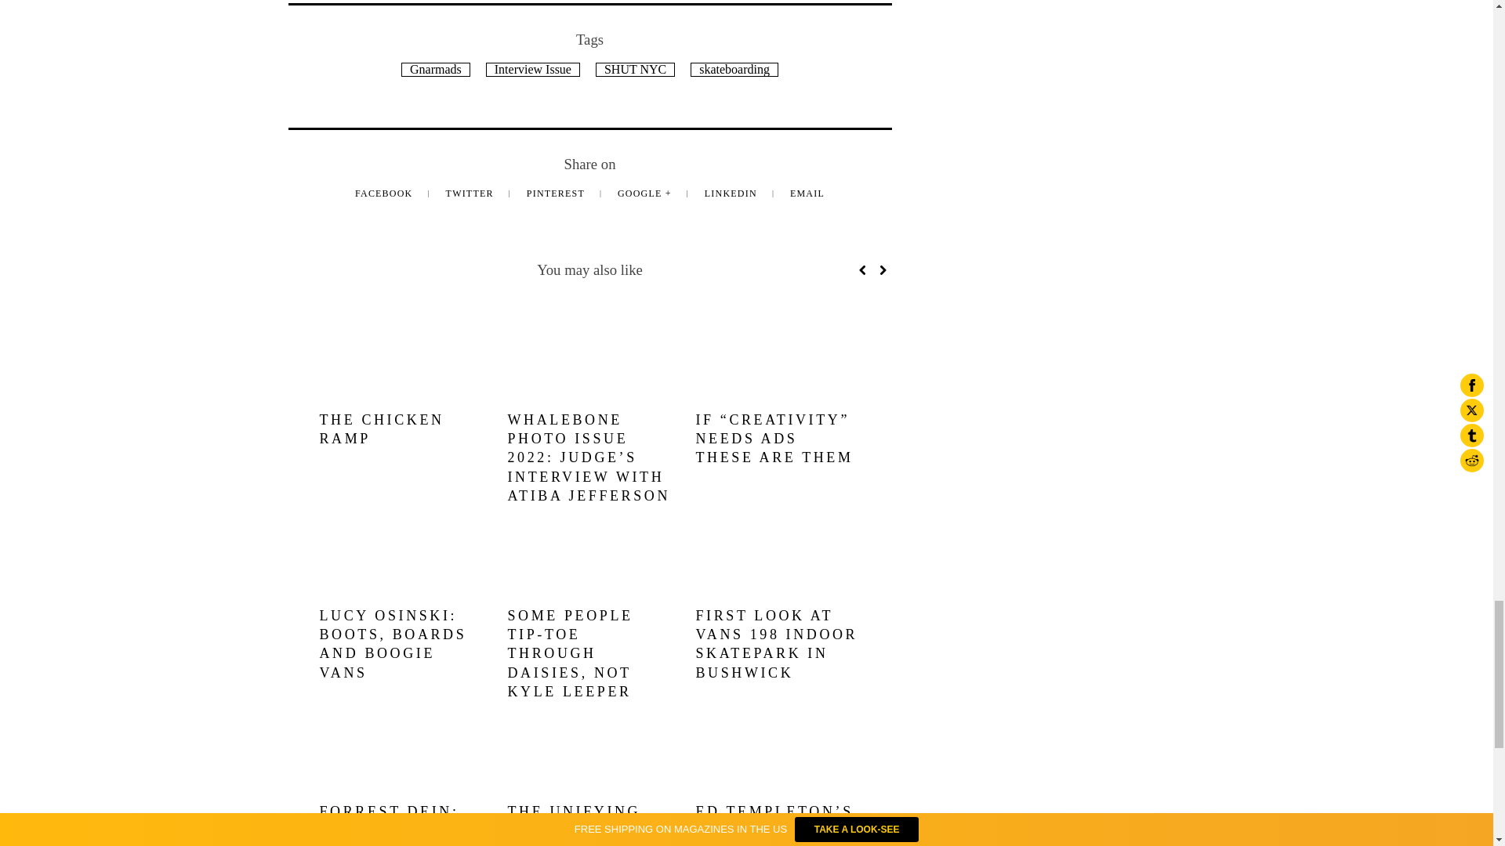  Describe the element at coordinates (393, 644) in the screenshot. I see `LUCY OSINSKI: BOOTS, BOARDS AND BOOGIE VANS` at that location.